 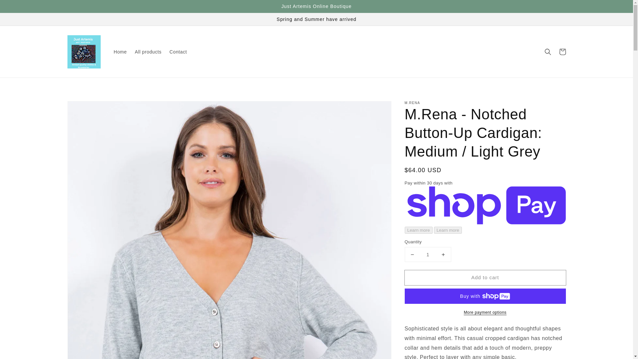 What do you see at coordinates (428, 255) in the screenshot?
I see `1` at bounding box center [428, 255].